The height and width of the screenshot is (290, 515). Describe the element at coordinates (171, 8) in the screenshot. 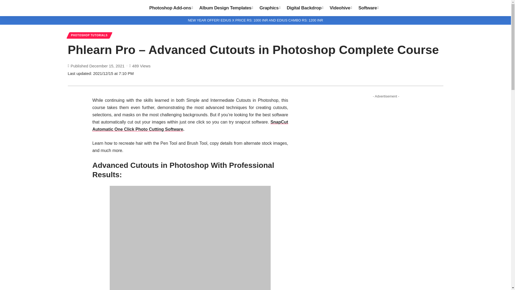

I see `Photoshop Add-ons` at that location.